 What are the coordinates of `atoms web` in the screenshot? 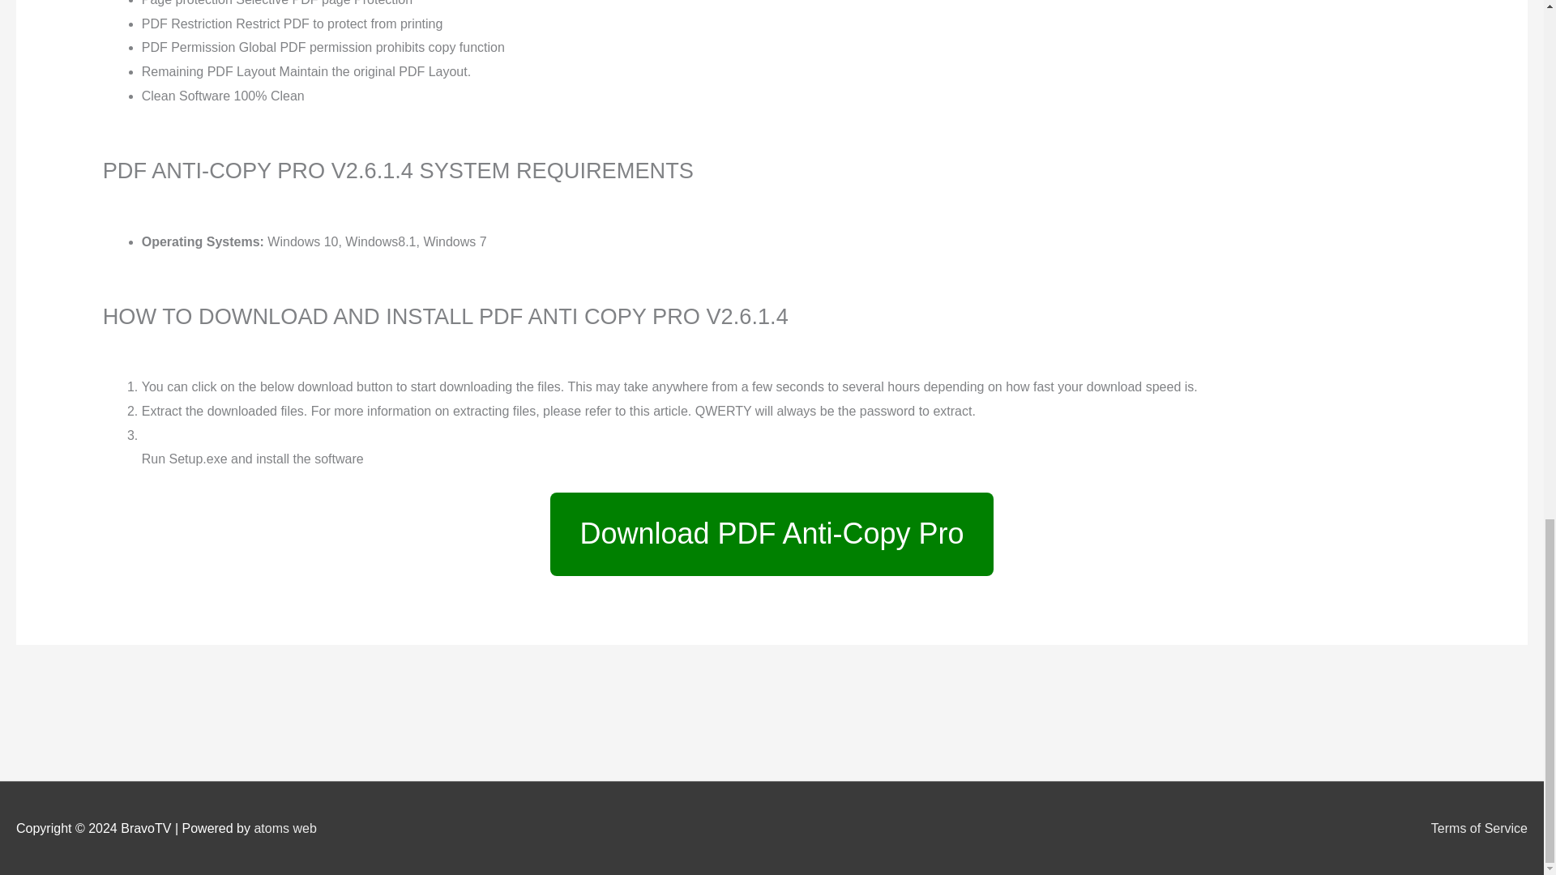 It's located at (284, 828).